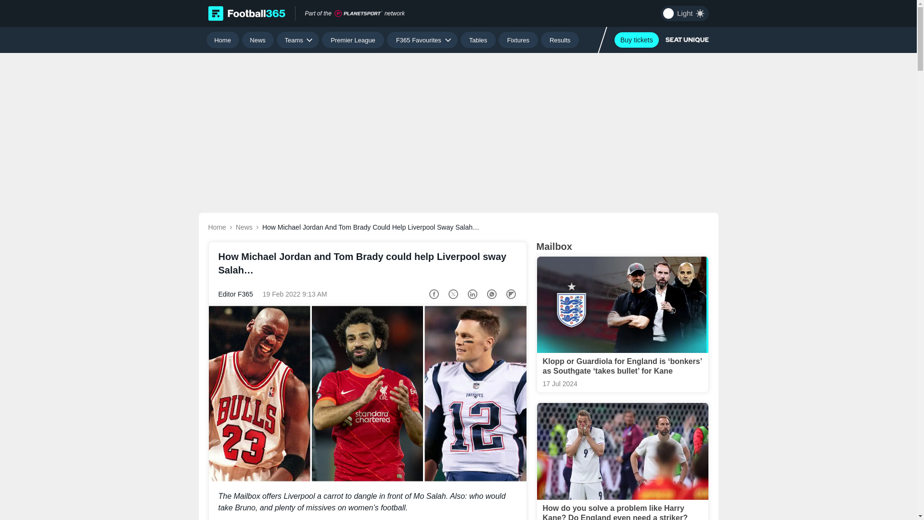  Describe the element at coordinates (560, 39) in the screenshot. I see `Results` at that location.